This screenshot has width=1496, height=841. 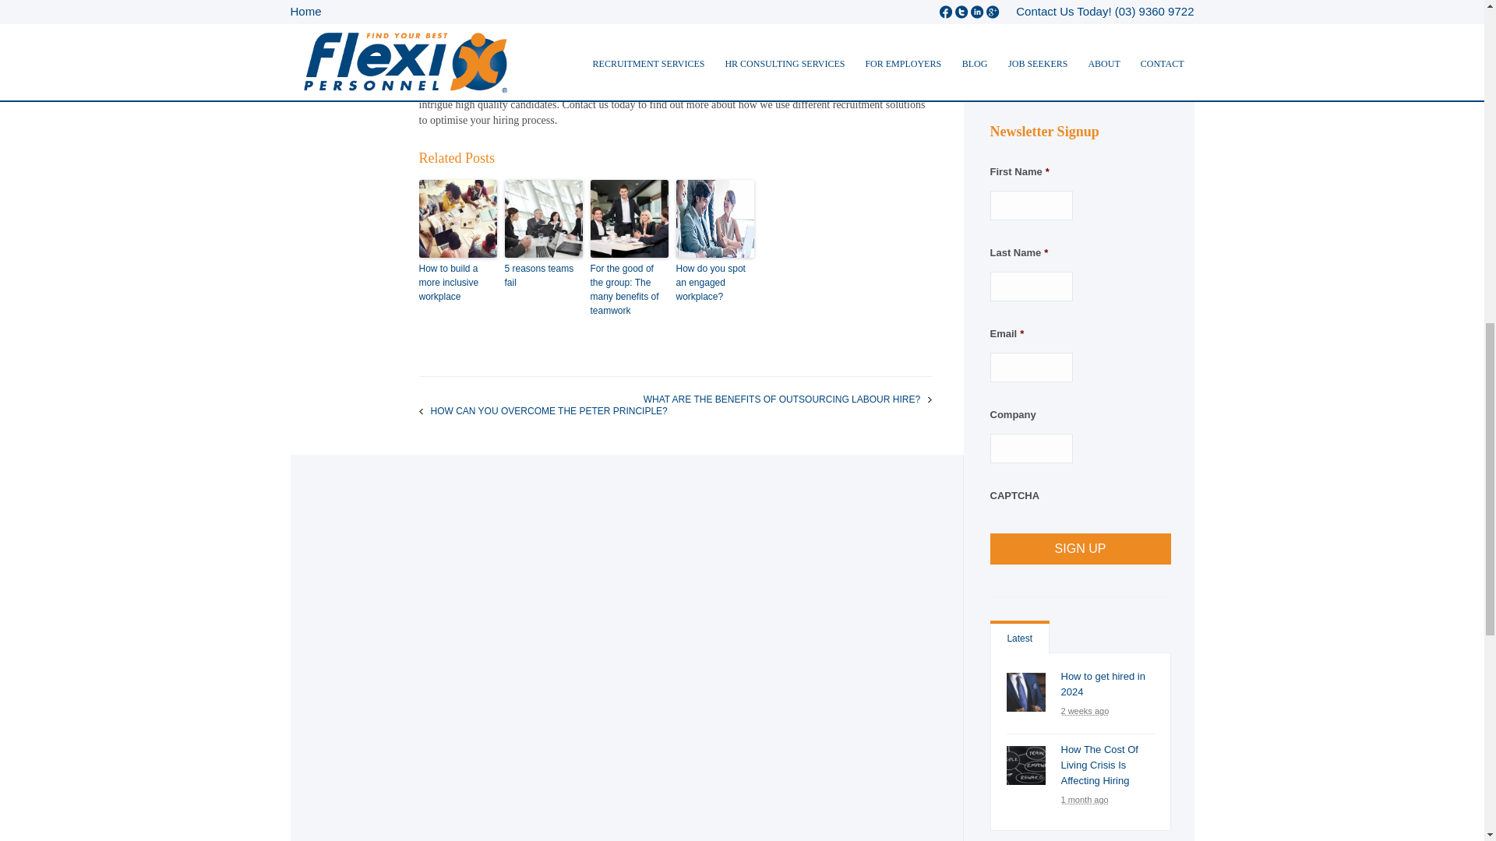 What do you see at coordinates (1085, 710) in the screenshot?
I see `12-07-2024` at bounding box center [1085, 710].